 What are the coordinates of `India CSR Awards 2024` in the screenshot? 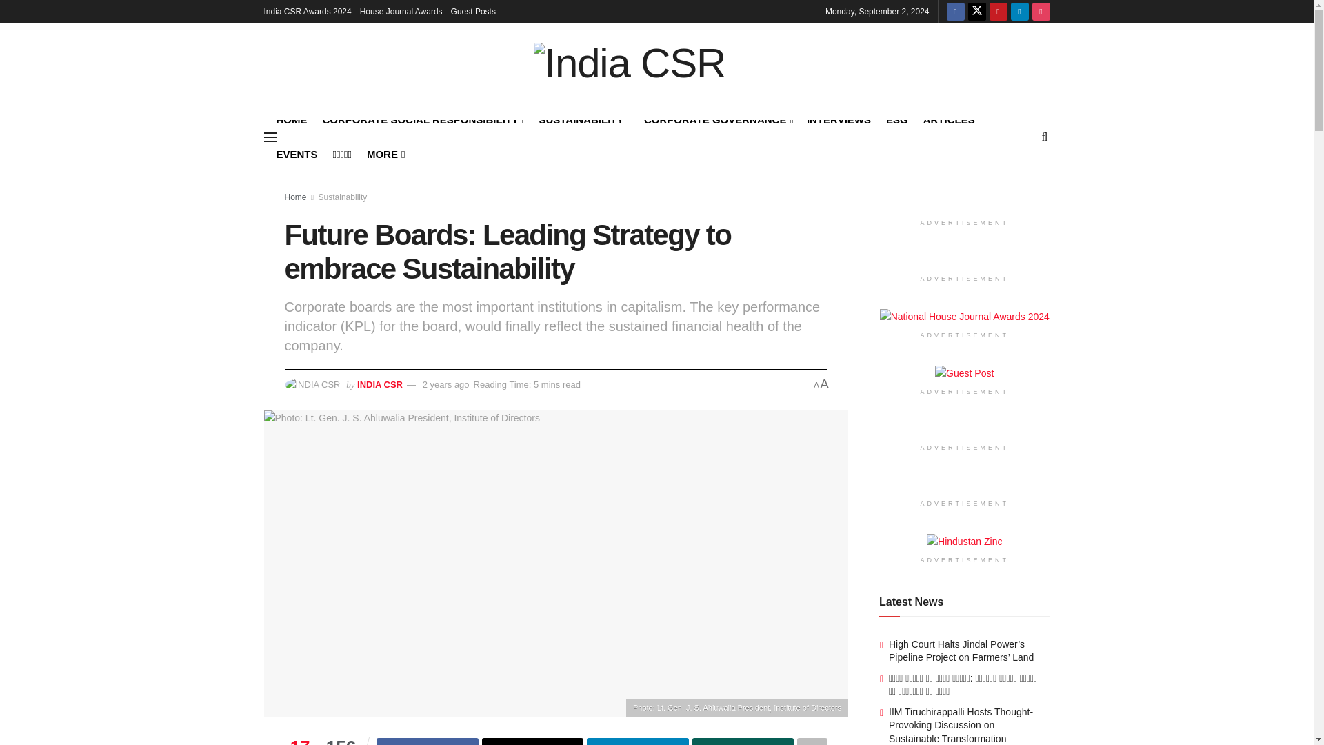 It's located at (307, 11).